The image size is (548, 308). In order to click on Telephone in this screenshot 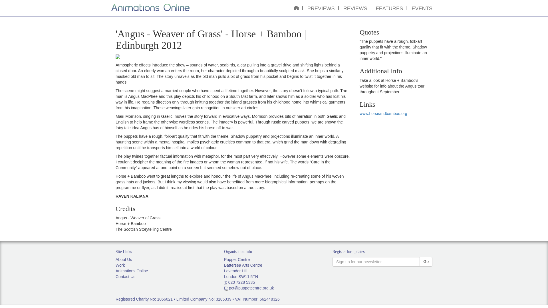, I will do `click(225, 282)`.